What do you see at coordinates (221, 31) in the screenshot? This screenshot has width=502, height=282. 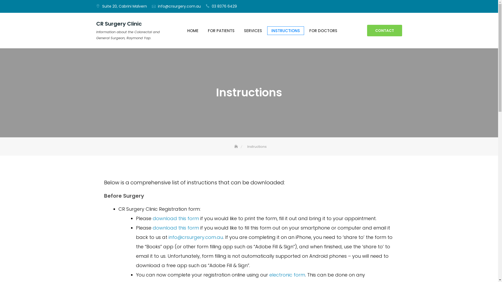 I see `FOR PATIENTS` at bounding box center [221, 31].